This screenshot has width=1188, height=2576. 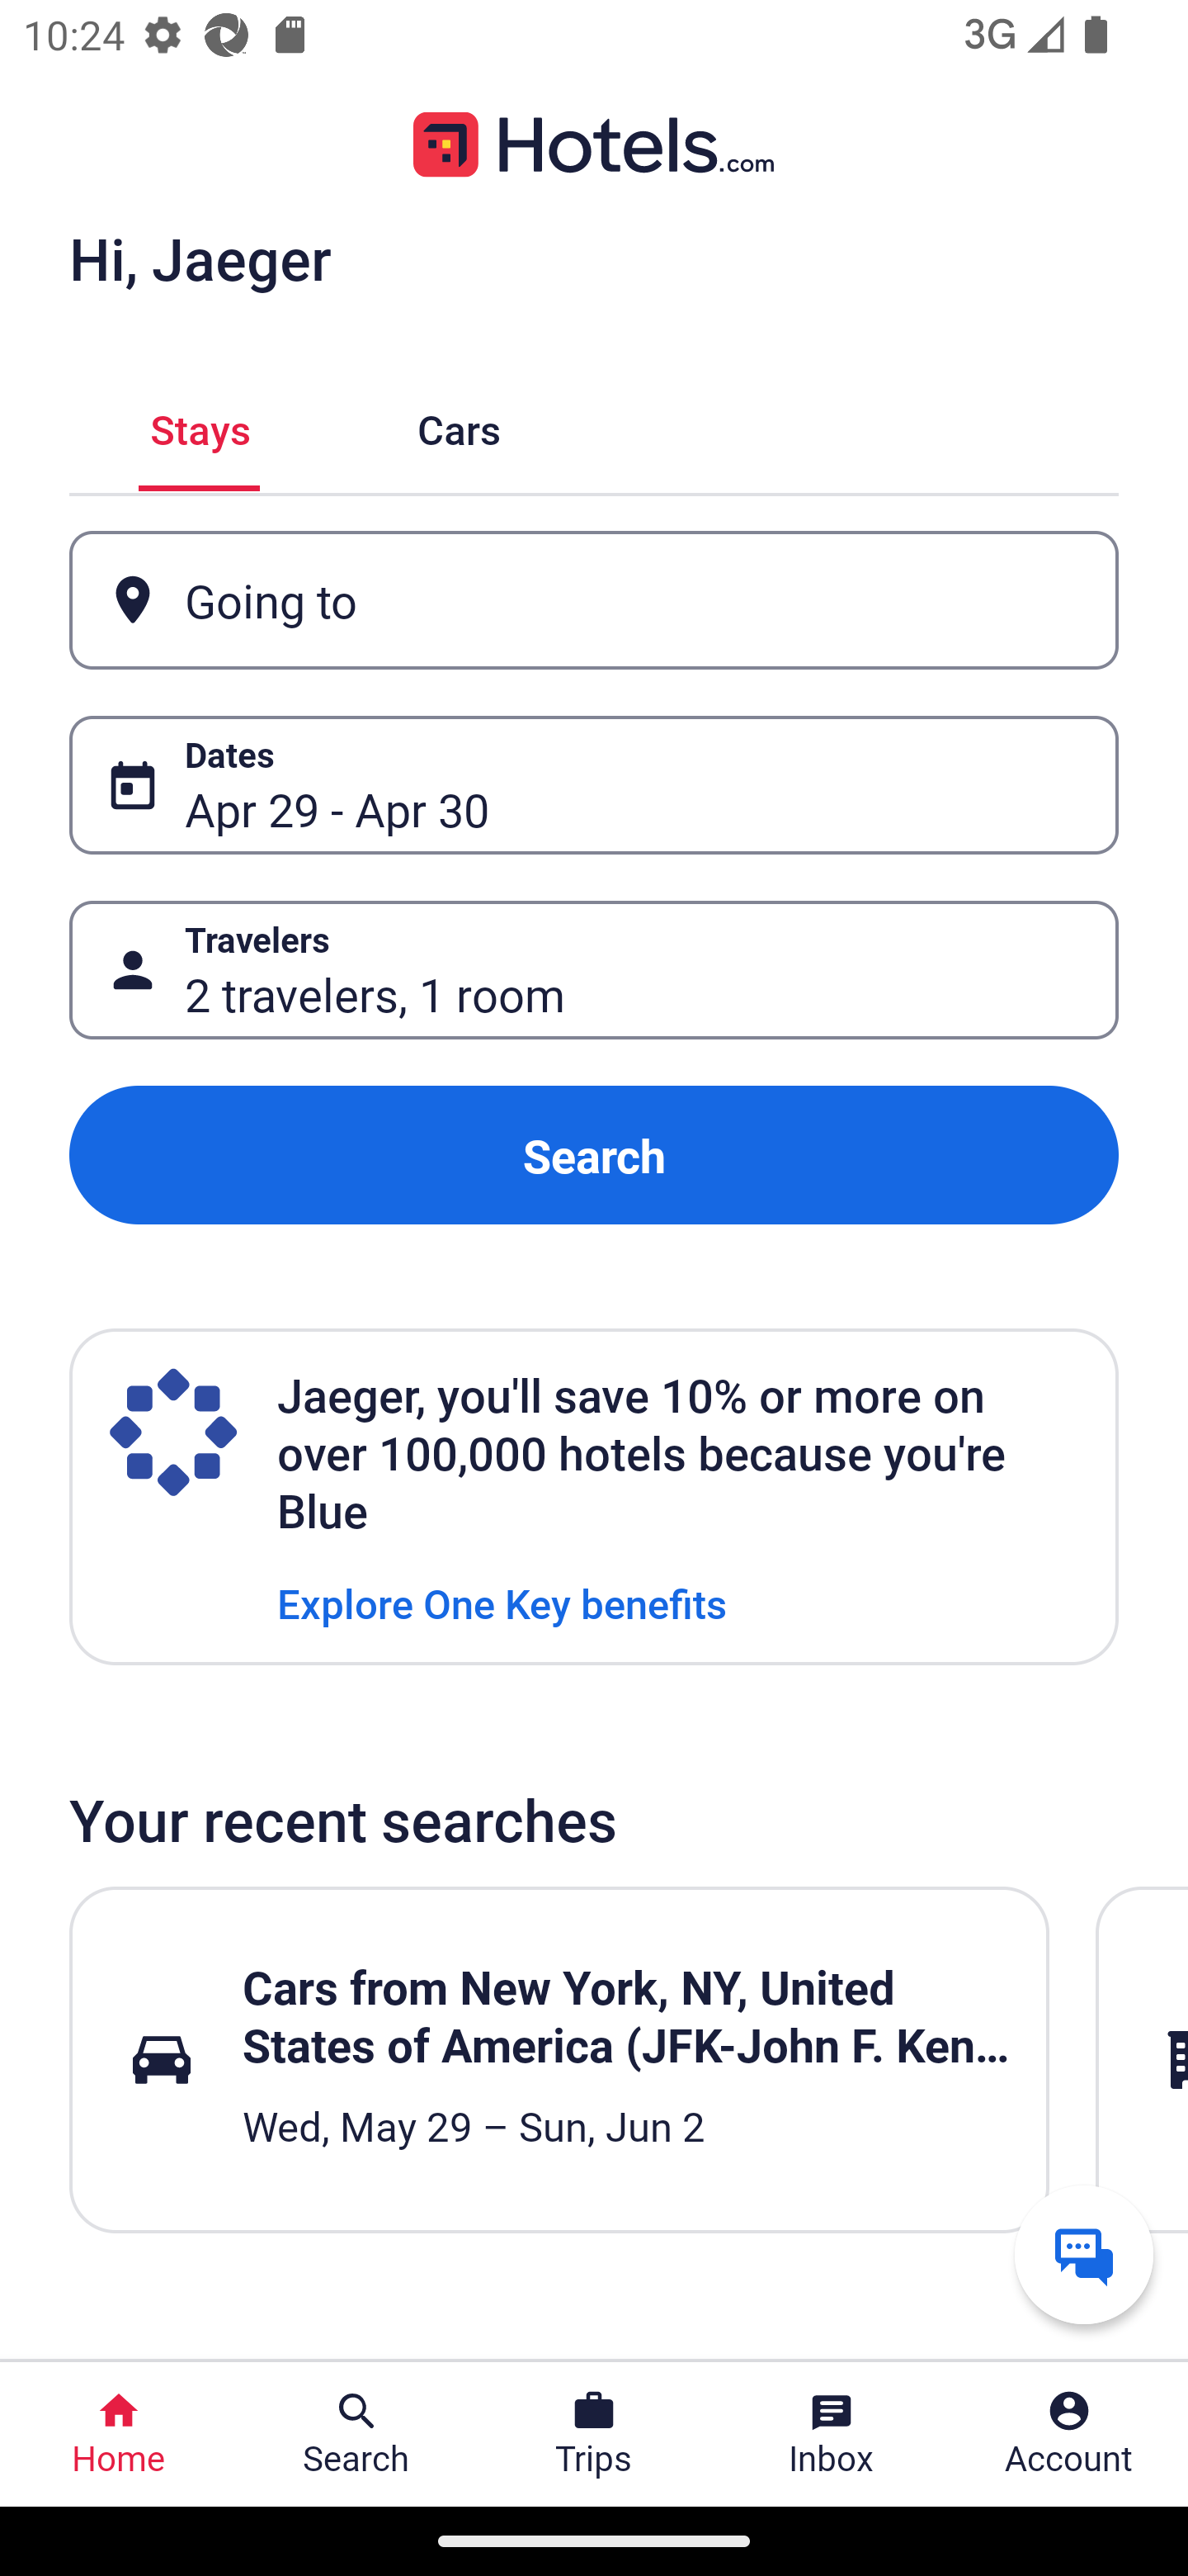 What do you see at coordinates (594, 785) in the screenshot?
I see `Dates Button Apr 29 - Apr 30` at bounding box center [594, 785].